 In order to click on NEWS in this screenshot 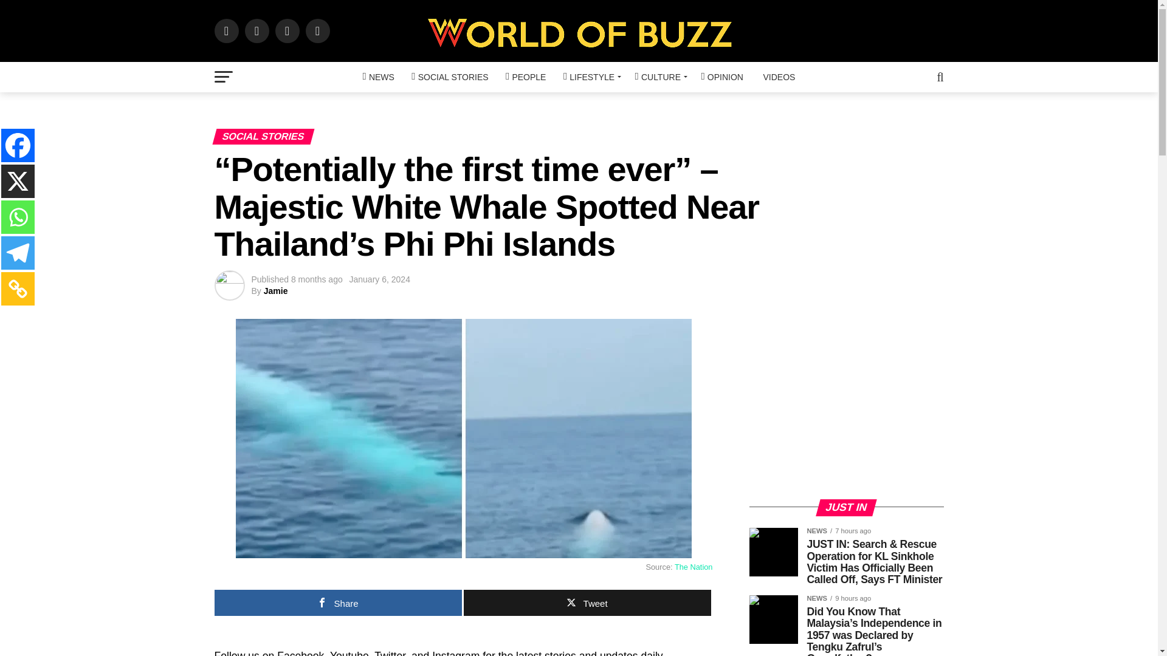, I will do `click(378, 77)`.